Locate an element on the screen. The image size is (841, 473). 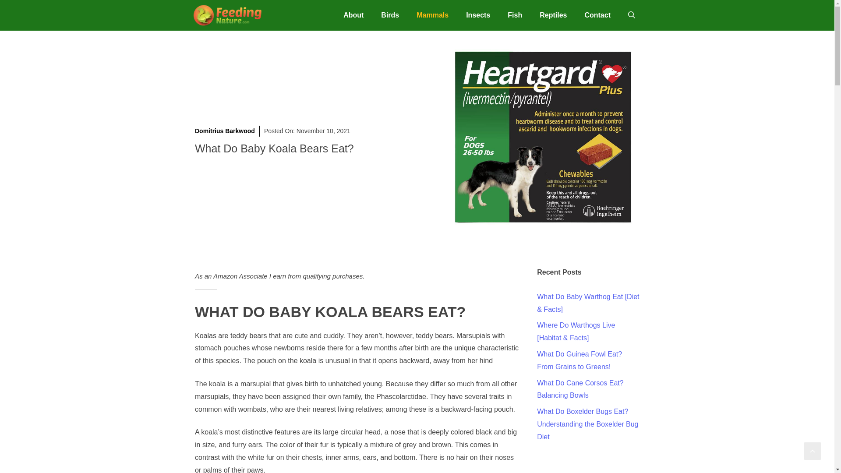
Reptiles is located at coordinates (553, 15).